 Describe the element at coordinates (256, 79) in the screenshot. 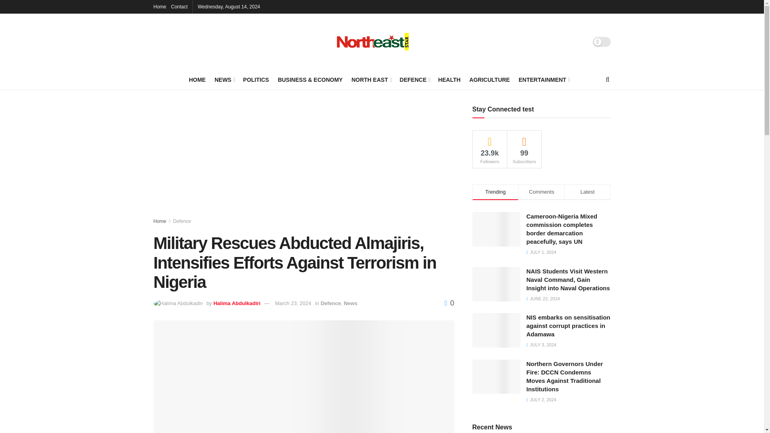

I see `POLITICS` at that location.